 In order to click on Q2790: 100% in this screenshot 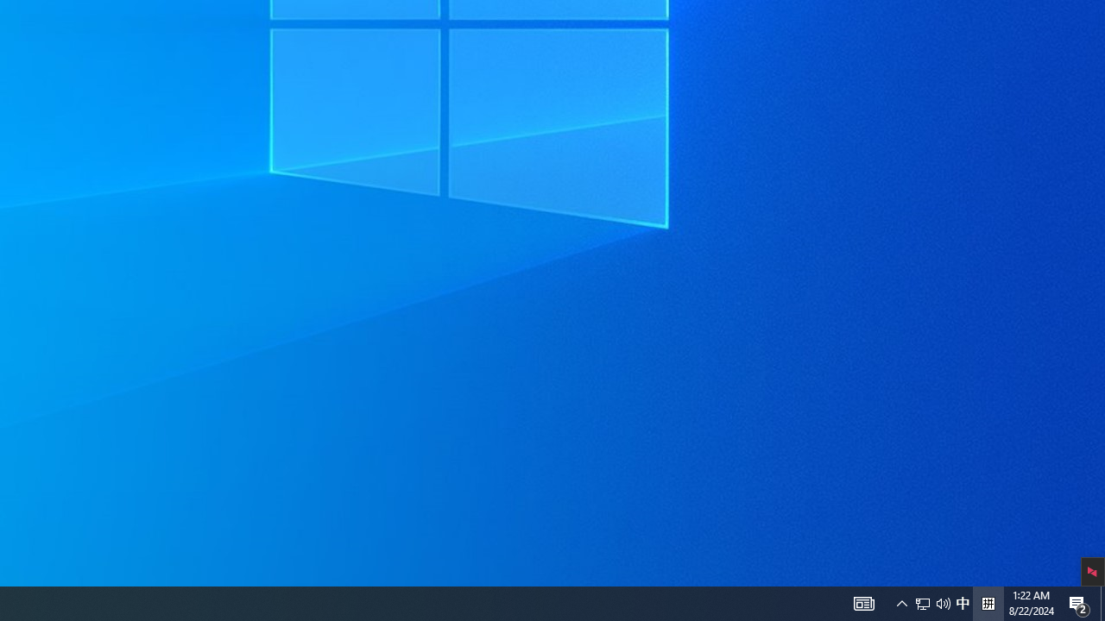, I will do `click(963, 604)`.